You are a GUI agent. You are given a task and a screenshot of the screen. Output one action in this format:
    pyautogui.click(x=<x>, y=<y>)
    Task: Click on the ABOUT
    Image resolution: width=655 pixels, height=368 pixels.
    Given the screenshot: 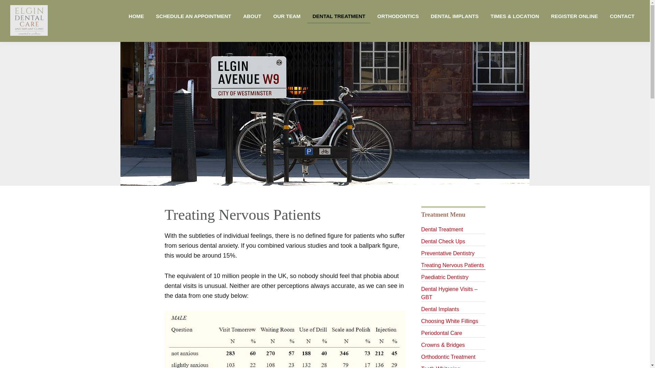 What is the action you would take?
    pyautogui.click(x=252, y=16)
    